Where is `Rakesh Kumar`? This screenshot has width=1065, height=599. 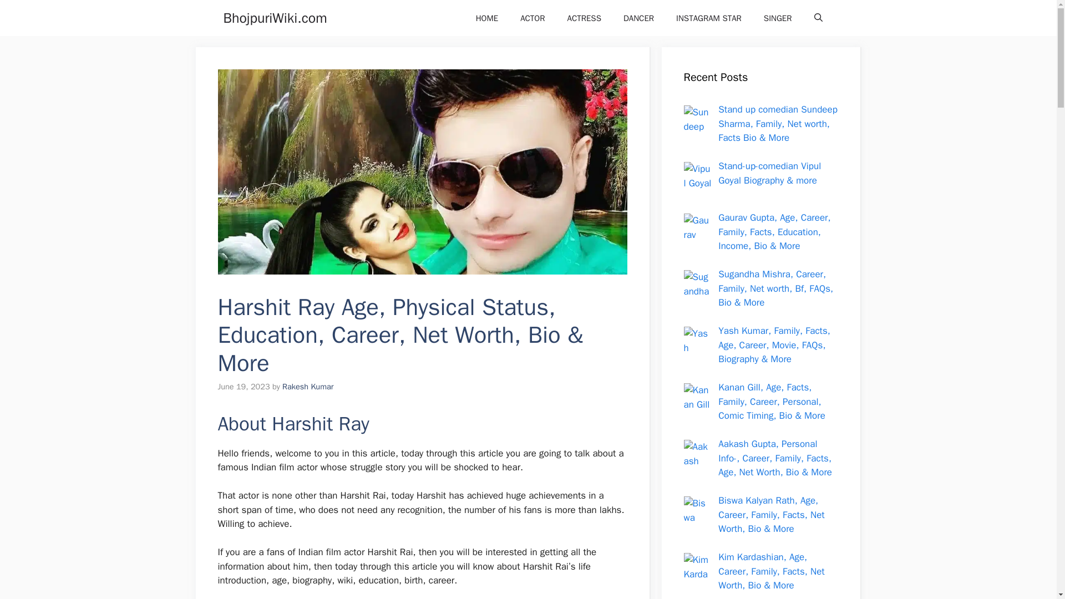
Rakesh Kumar is located at coordinates (307, 386).